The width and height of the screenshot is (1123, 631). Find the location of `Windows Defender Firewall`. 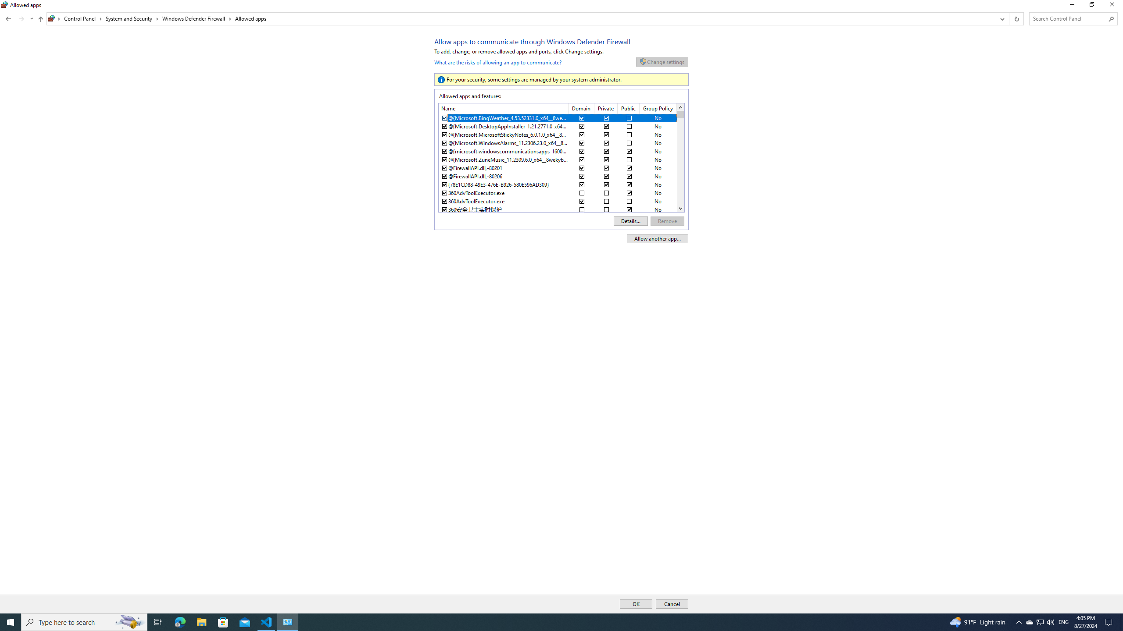

Windows Defender Firewall is located at coordinates (197, 18).